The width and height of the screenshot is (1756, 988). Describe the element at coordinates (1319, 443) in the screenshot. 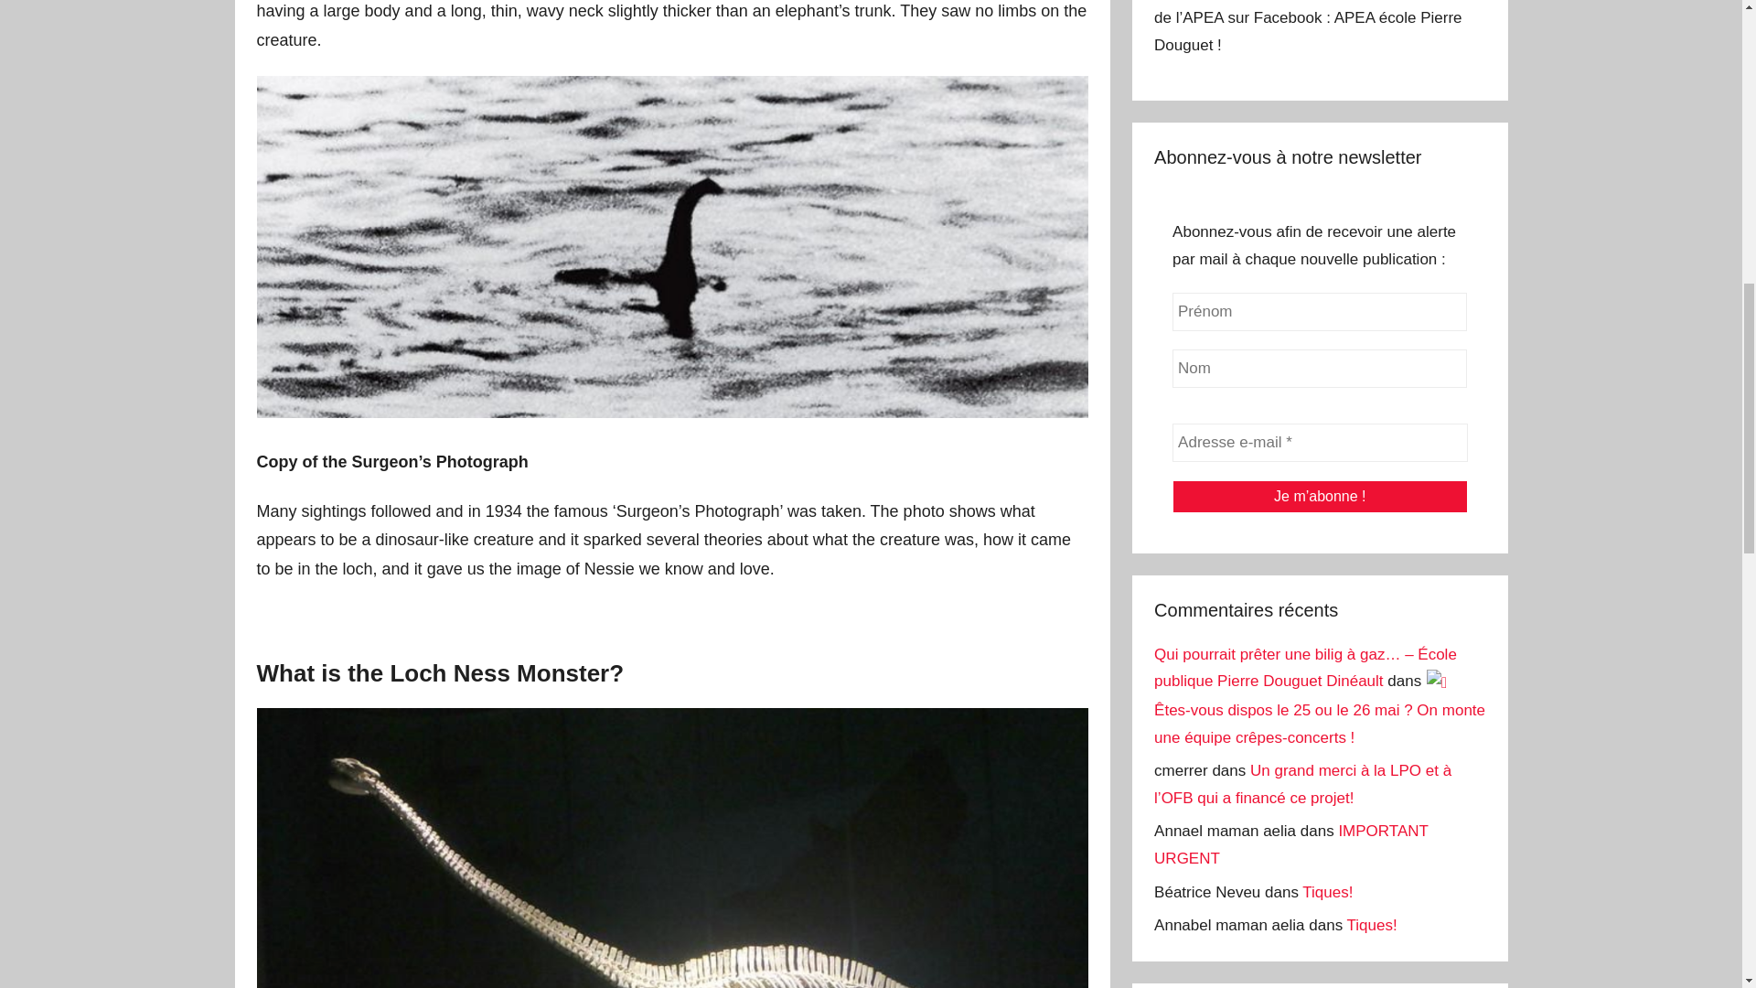

I see `Adresse e-mail` at that location.